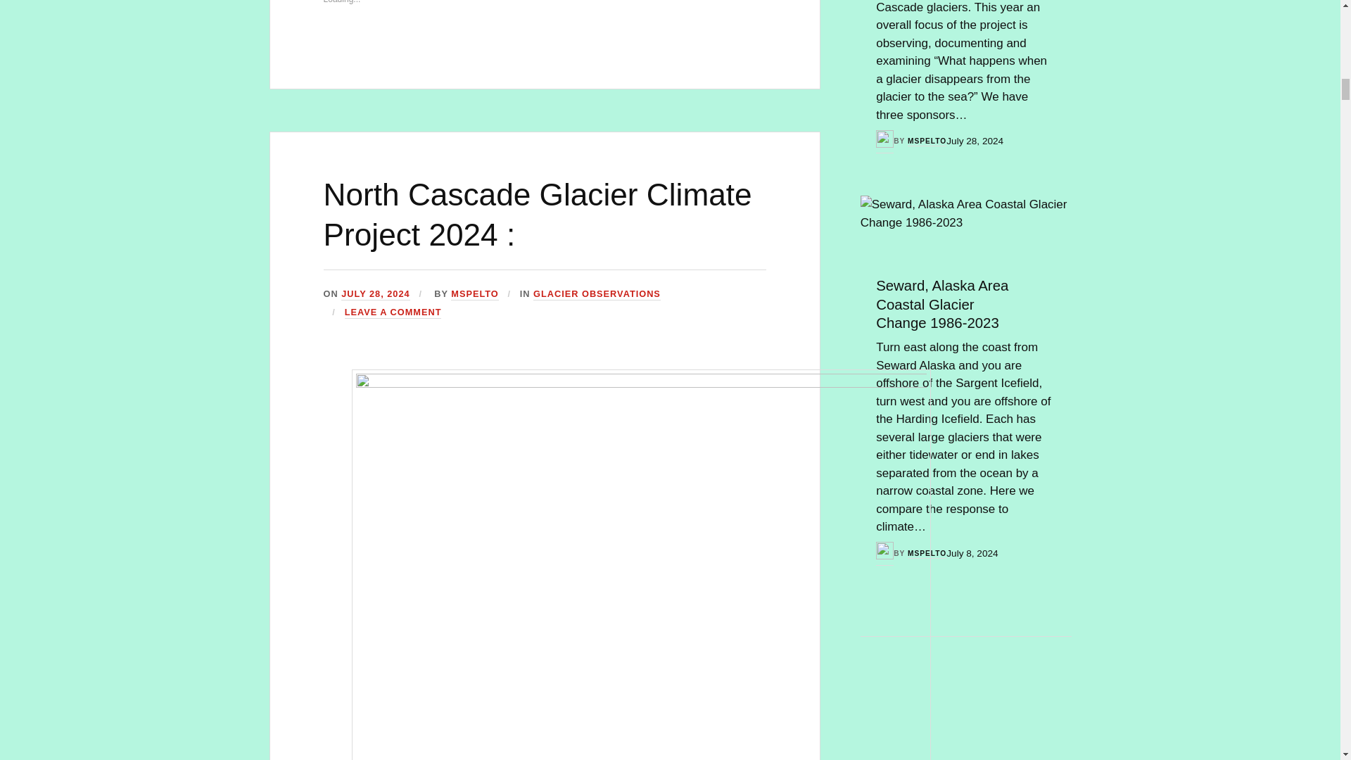 The height and width of the screenshot is (760, 1351). What do you see at coordinates (474, 294) in the screenshot?
I see `MSPELTO` at bounding box center [474, 294].